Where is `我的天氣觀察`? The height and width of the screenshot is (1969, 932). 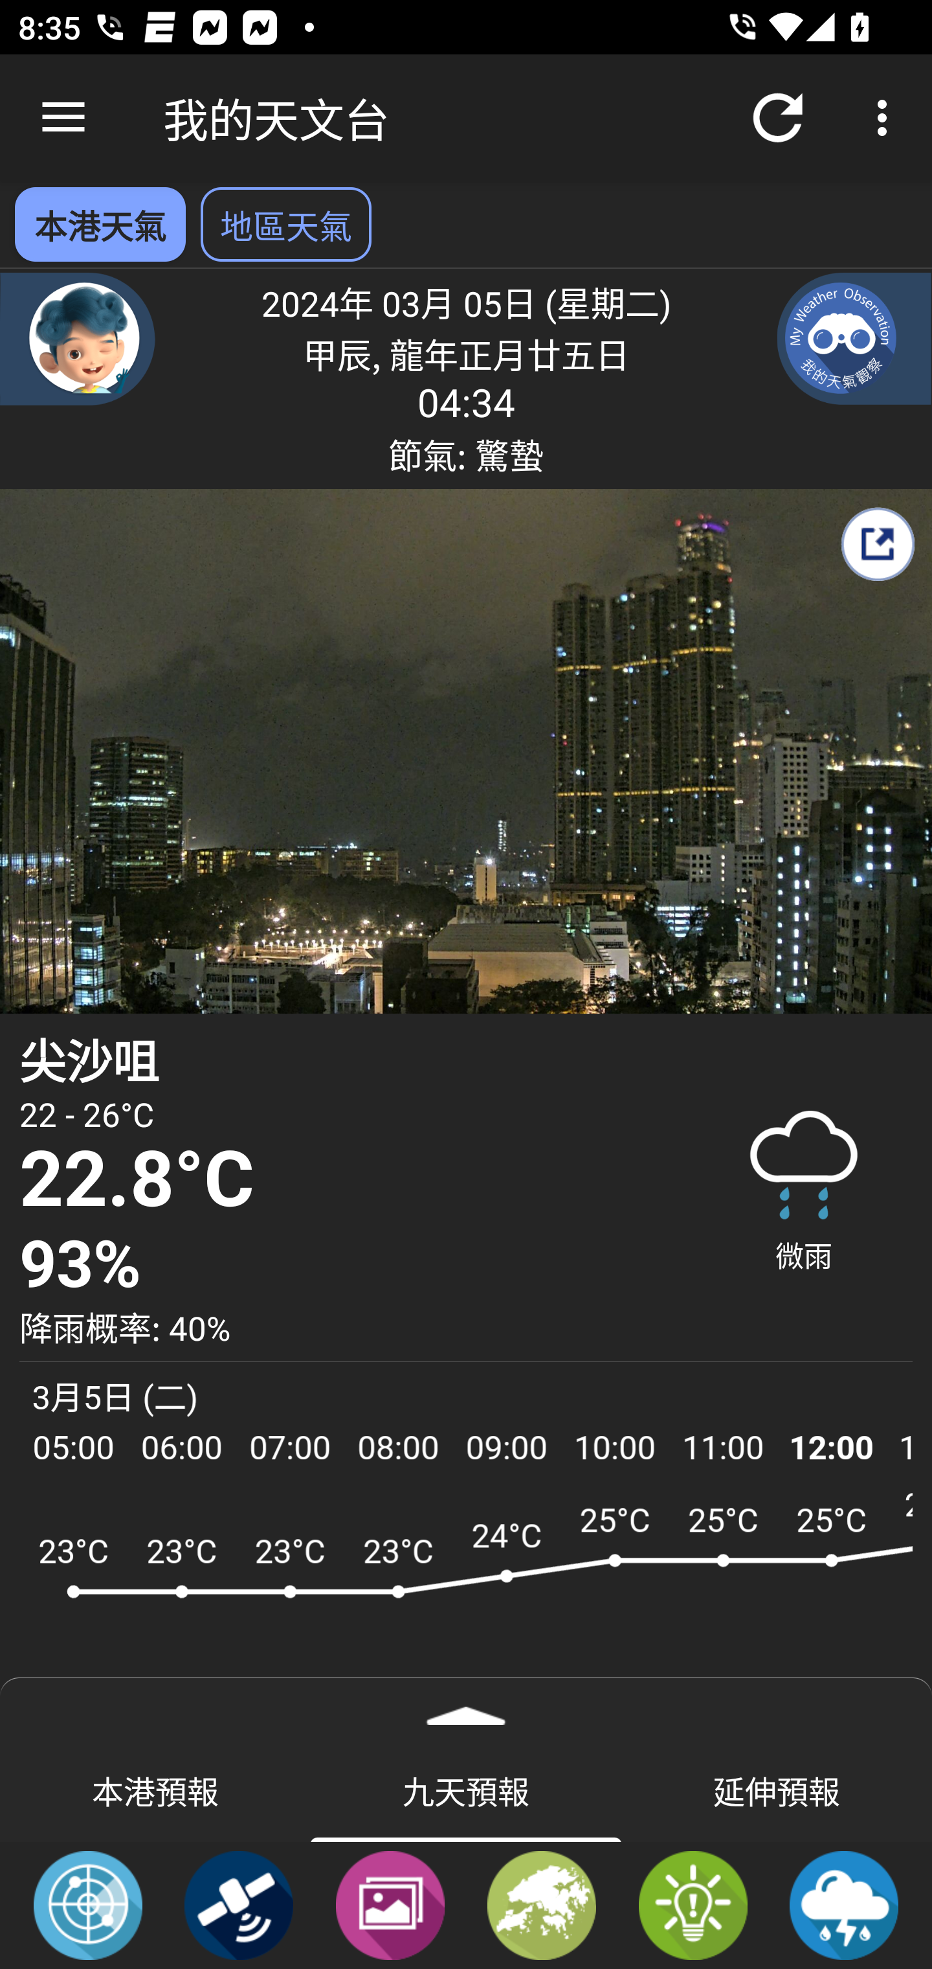
我的天氣觀察 is located at coordinates (854, 338).